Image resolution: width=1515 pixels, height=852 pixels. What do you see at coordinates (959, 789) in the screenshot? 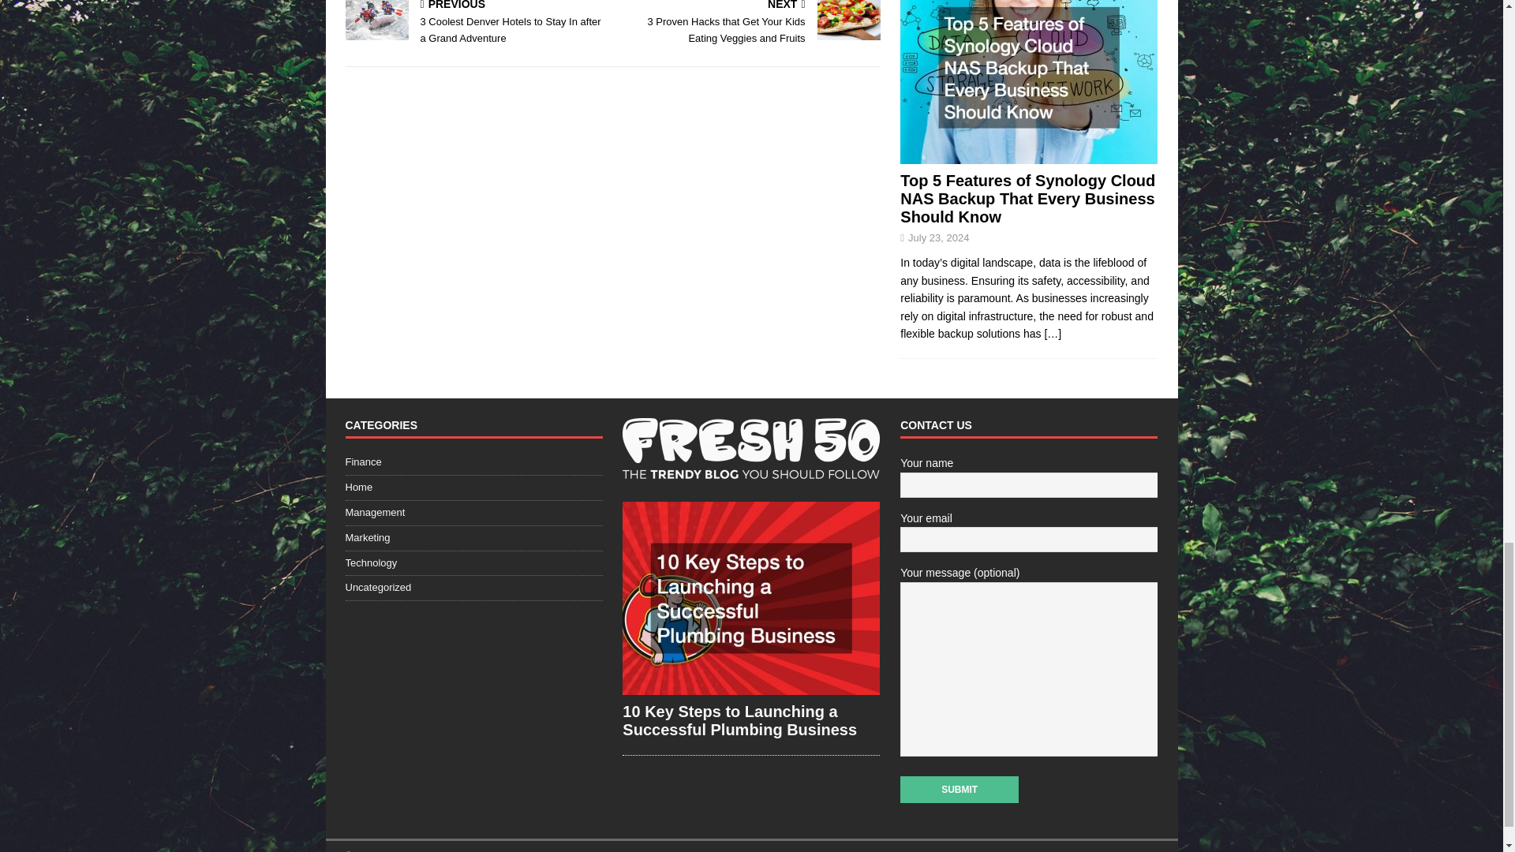
I see `Submit` at bounding box center [959, 789].